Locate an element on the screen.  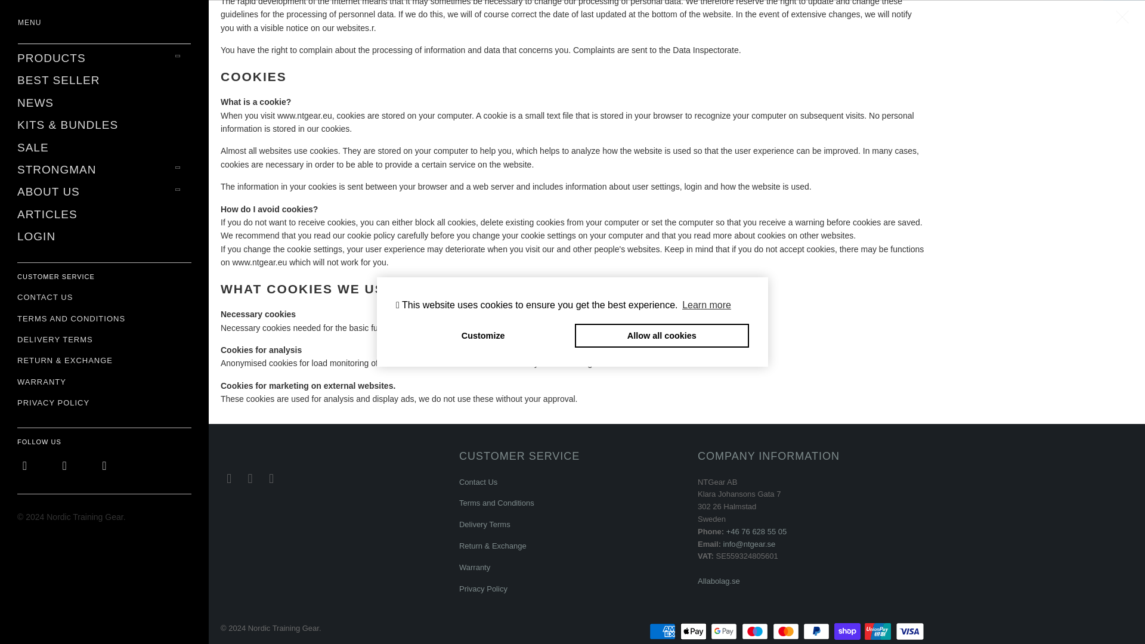
Mastercard is located at coordinates (787, 631).